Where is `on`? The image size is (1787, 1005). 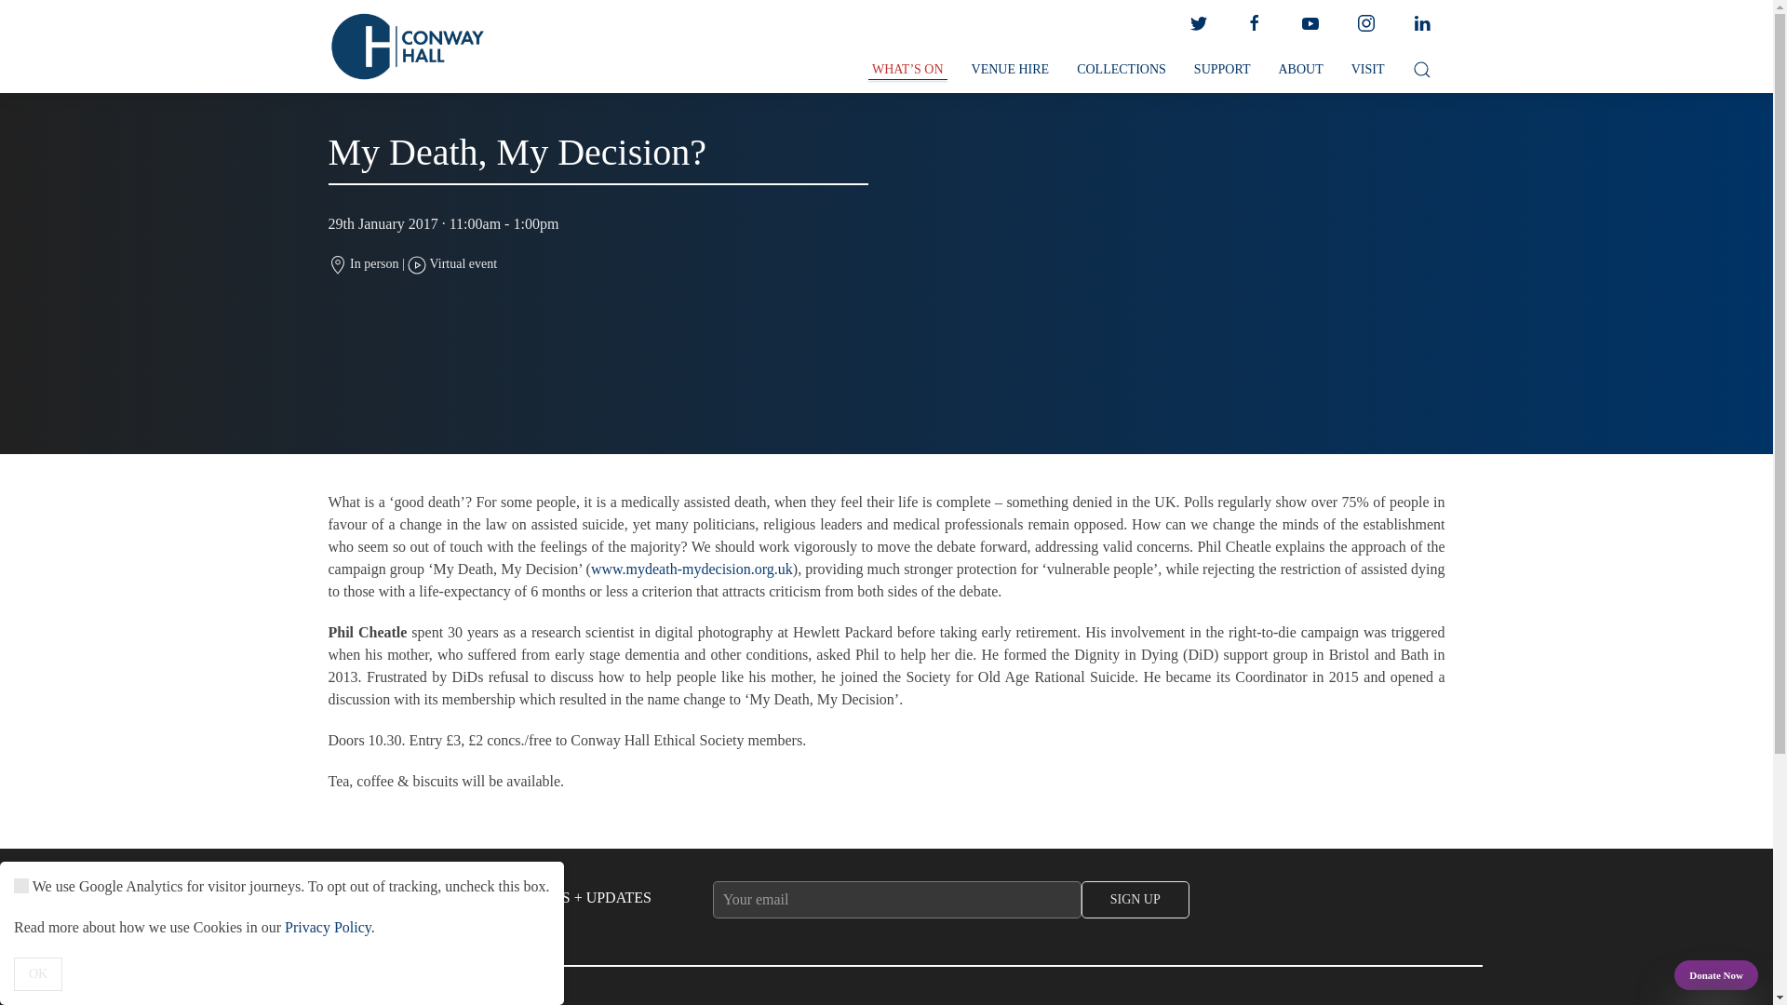 on is located at coordinates (20, 886).